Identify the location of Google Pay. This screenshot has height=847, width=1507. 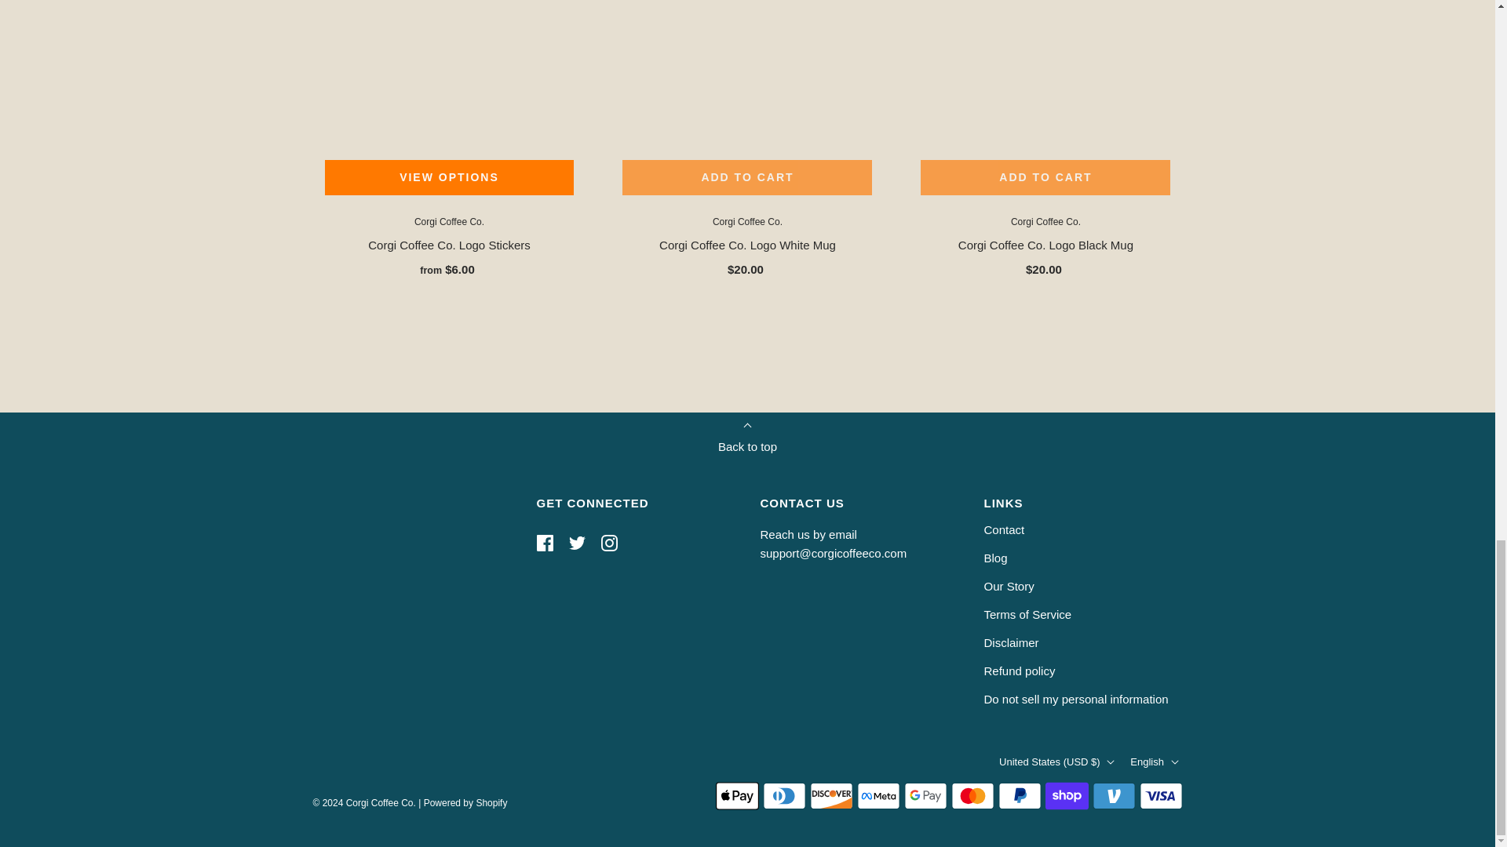
(926, 795).